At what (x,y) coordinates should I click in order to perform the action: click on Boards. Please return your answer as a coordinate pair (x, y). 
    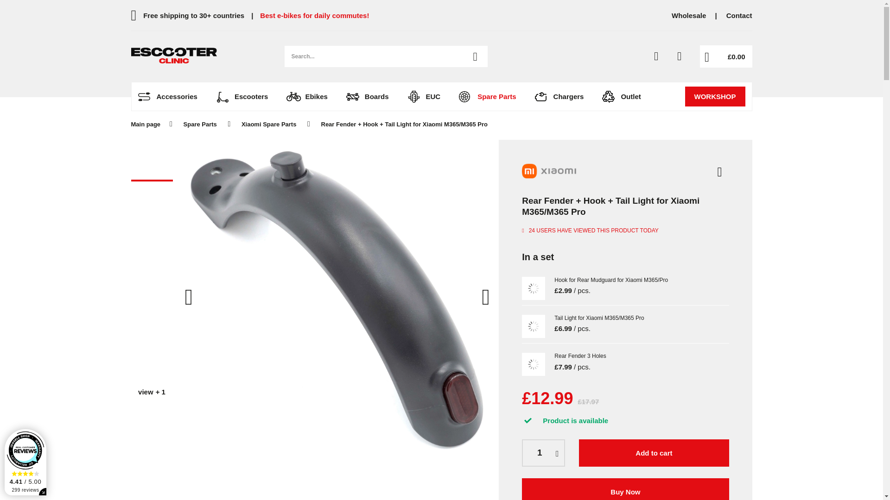
    Looking at the image, I should click on (352, 96).